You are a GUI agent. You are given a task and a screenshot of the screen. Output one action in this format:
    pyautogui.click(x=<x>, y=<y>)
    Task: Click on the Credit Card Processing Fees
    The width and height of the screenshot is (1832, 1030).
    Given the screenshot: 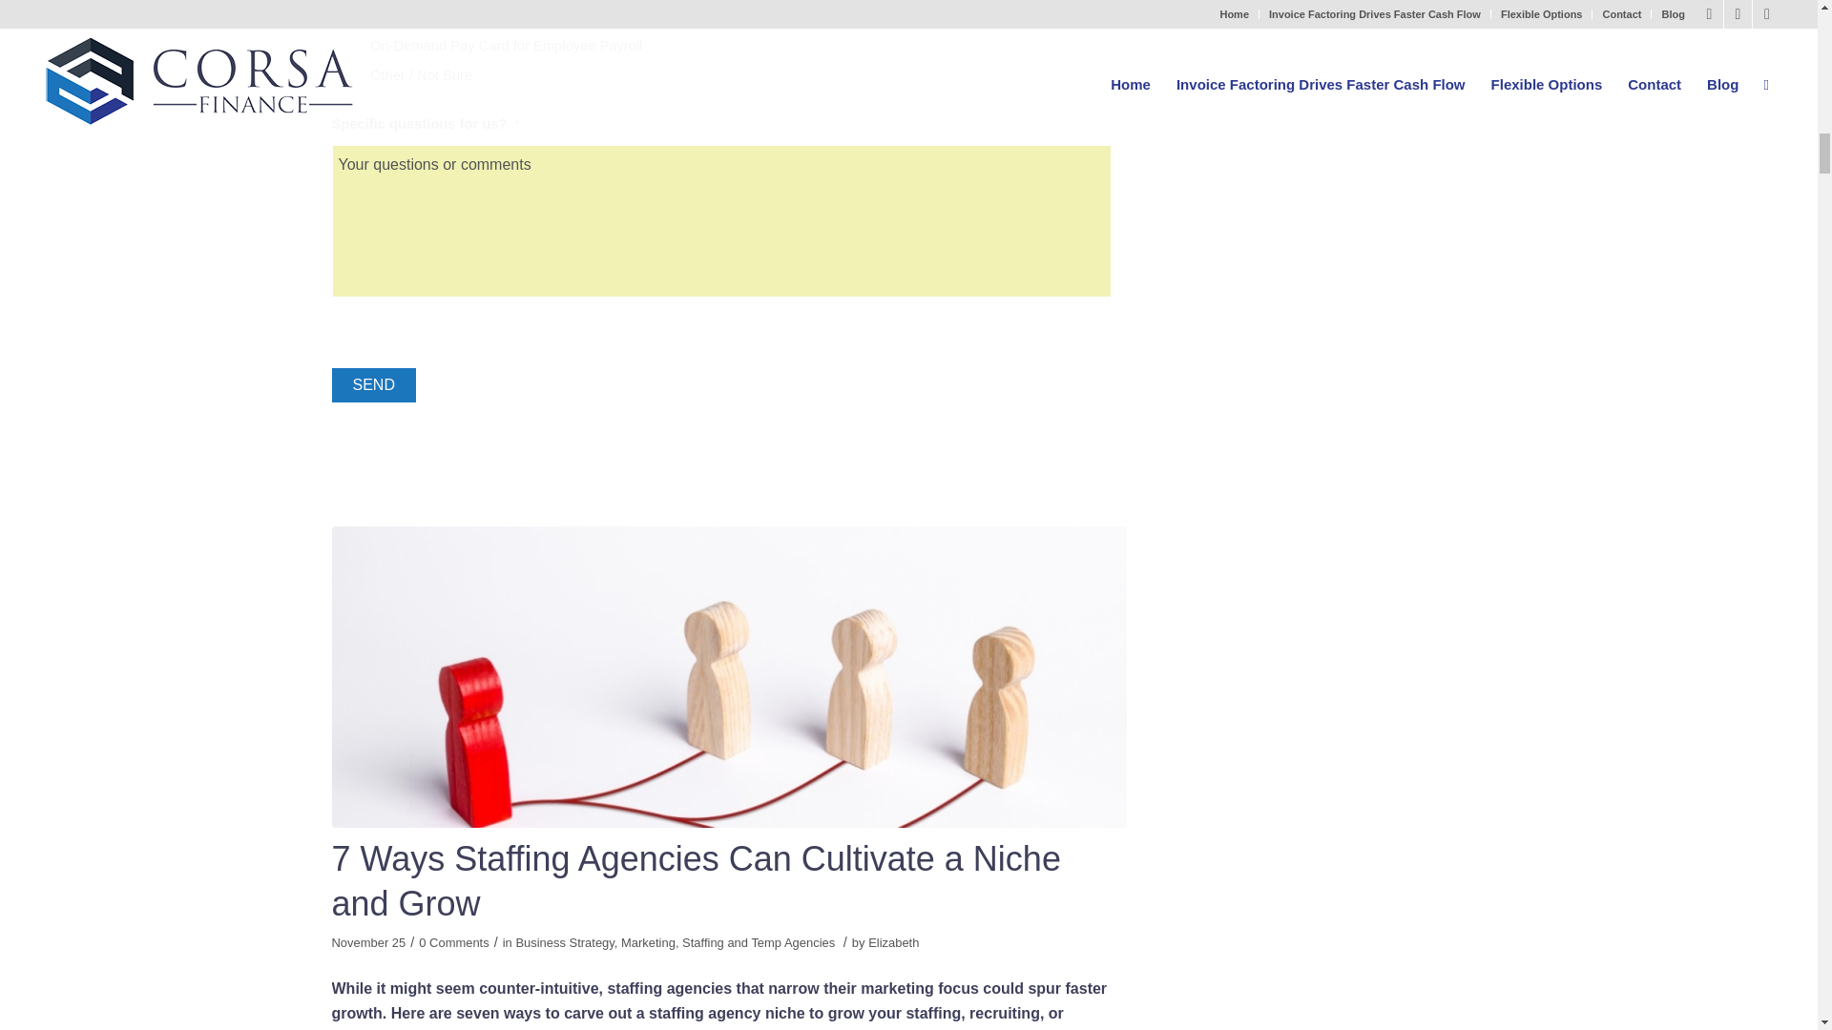 What is the action you would take?
    pyautogui.click(x=338, y=17)
    